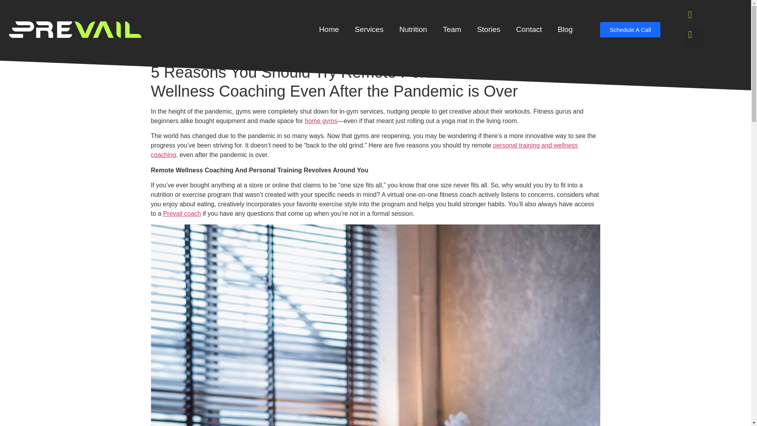 This screenshot has width=757, height=426. Describe the element at coordinates (329, 29) in the screenshot. I see `Home` at that location.